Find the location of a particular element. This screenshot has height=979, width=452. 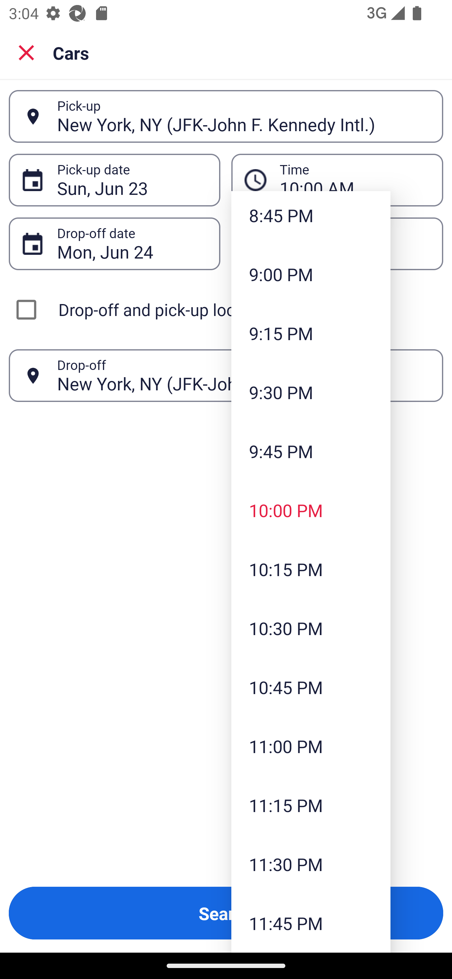

11:15 PM is located at coordinates (311, 805).